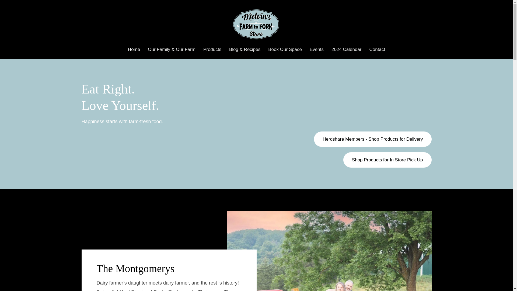  I want to click on Events, so click(317, 49).